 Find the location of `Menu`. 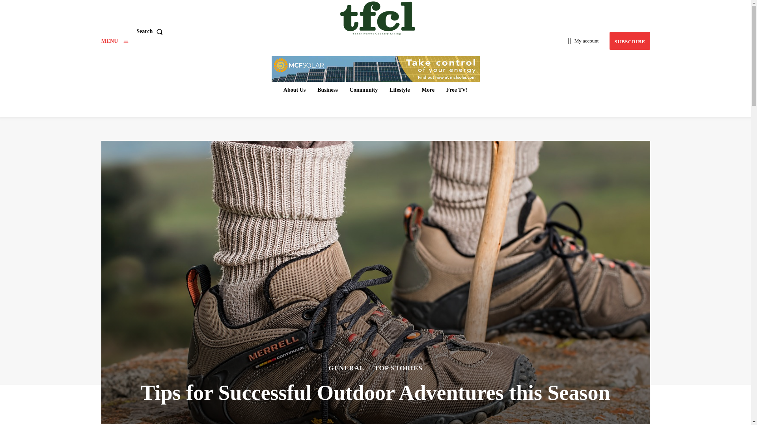

Menu is located at coordinates (114, 41).